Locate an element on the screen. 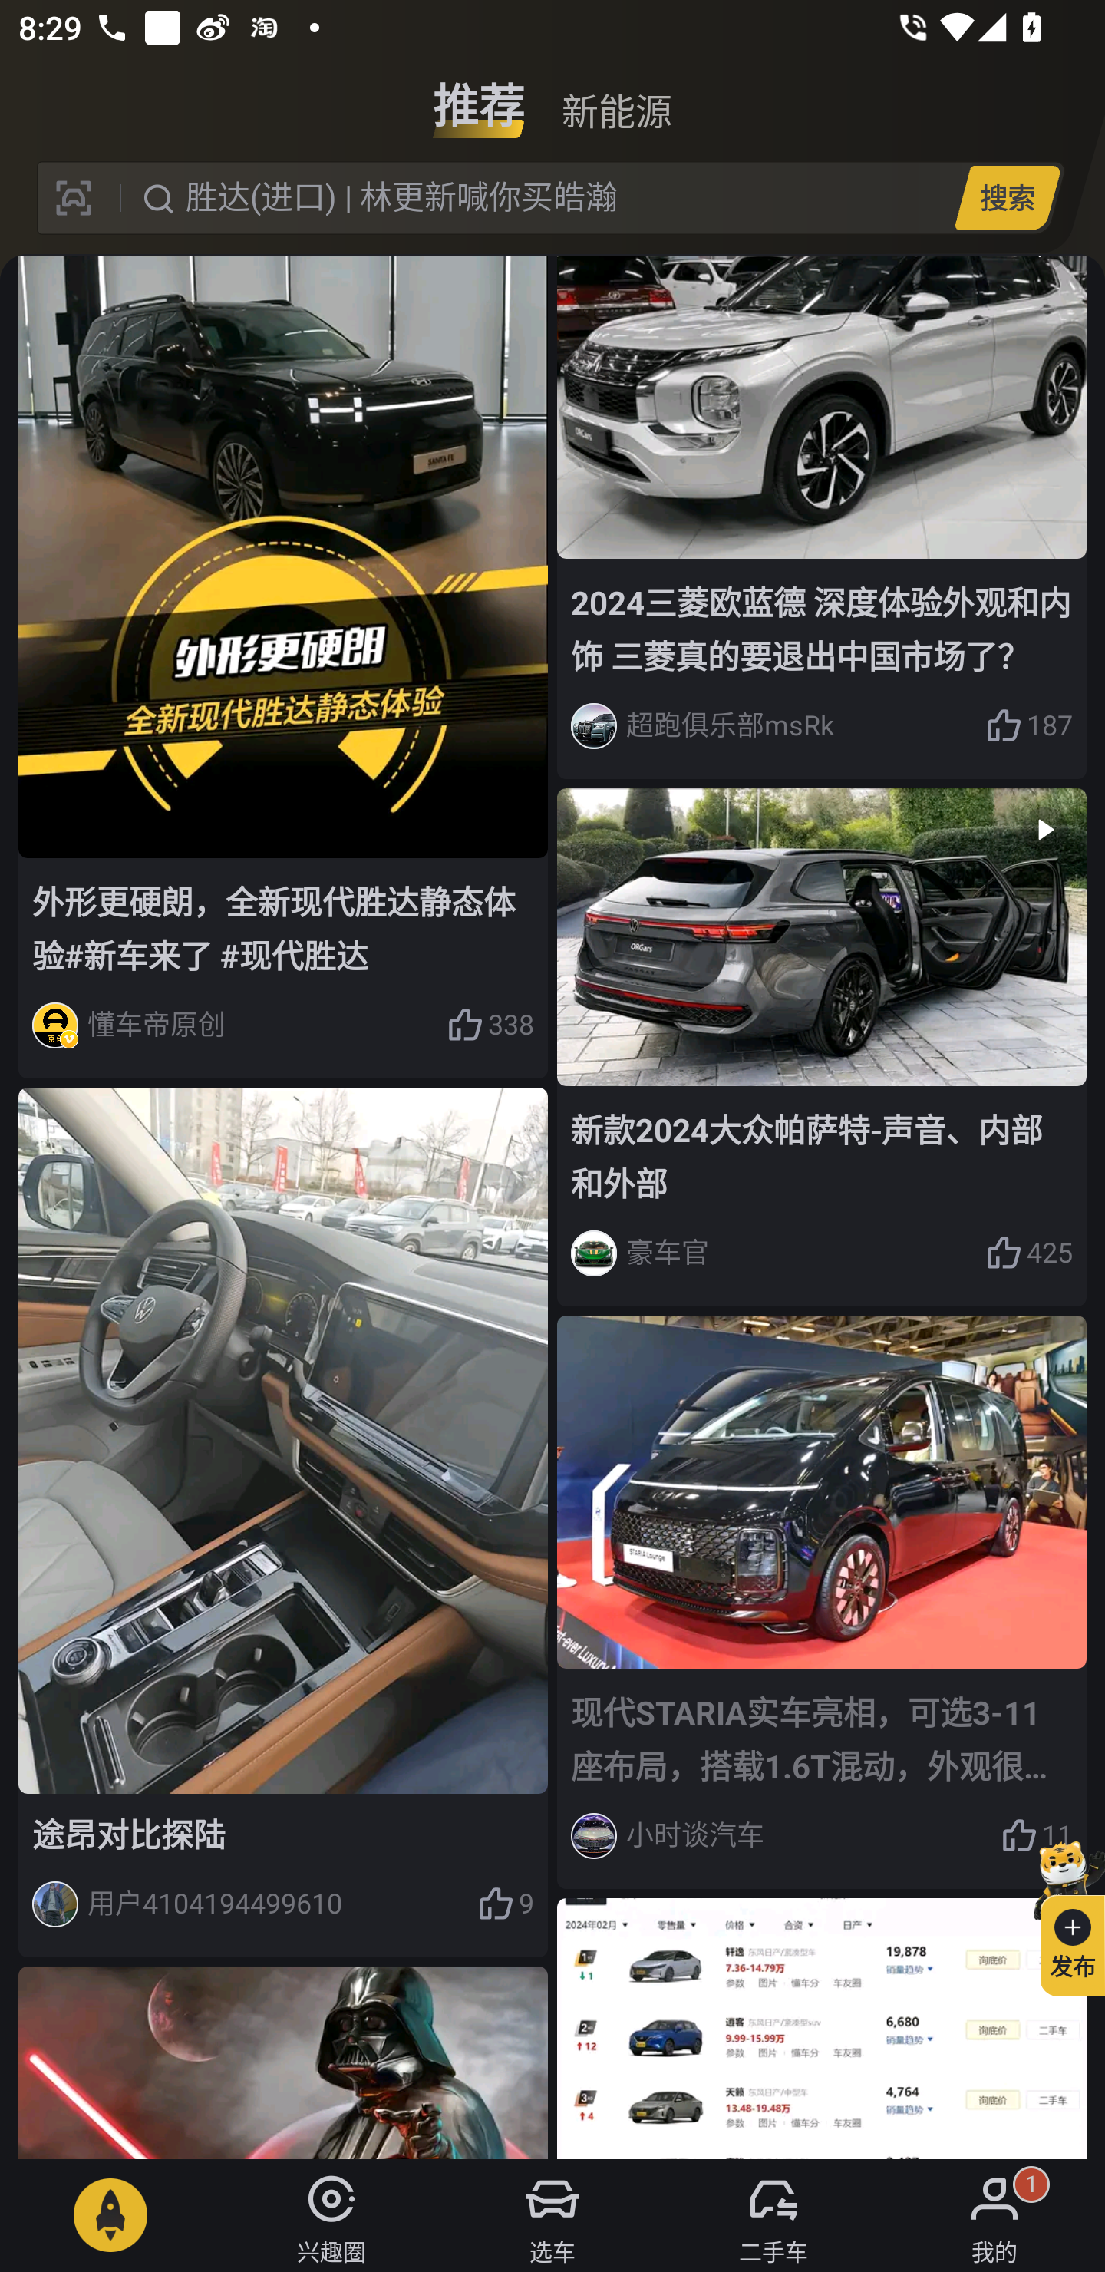  11 is located at coordinates (1037, 1836).